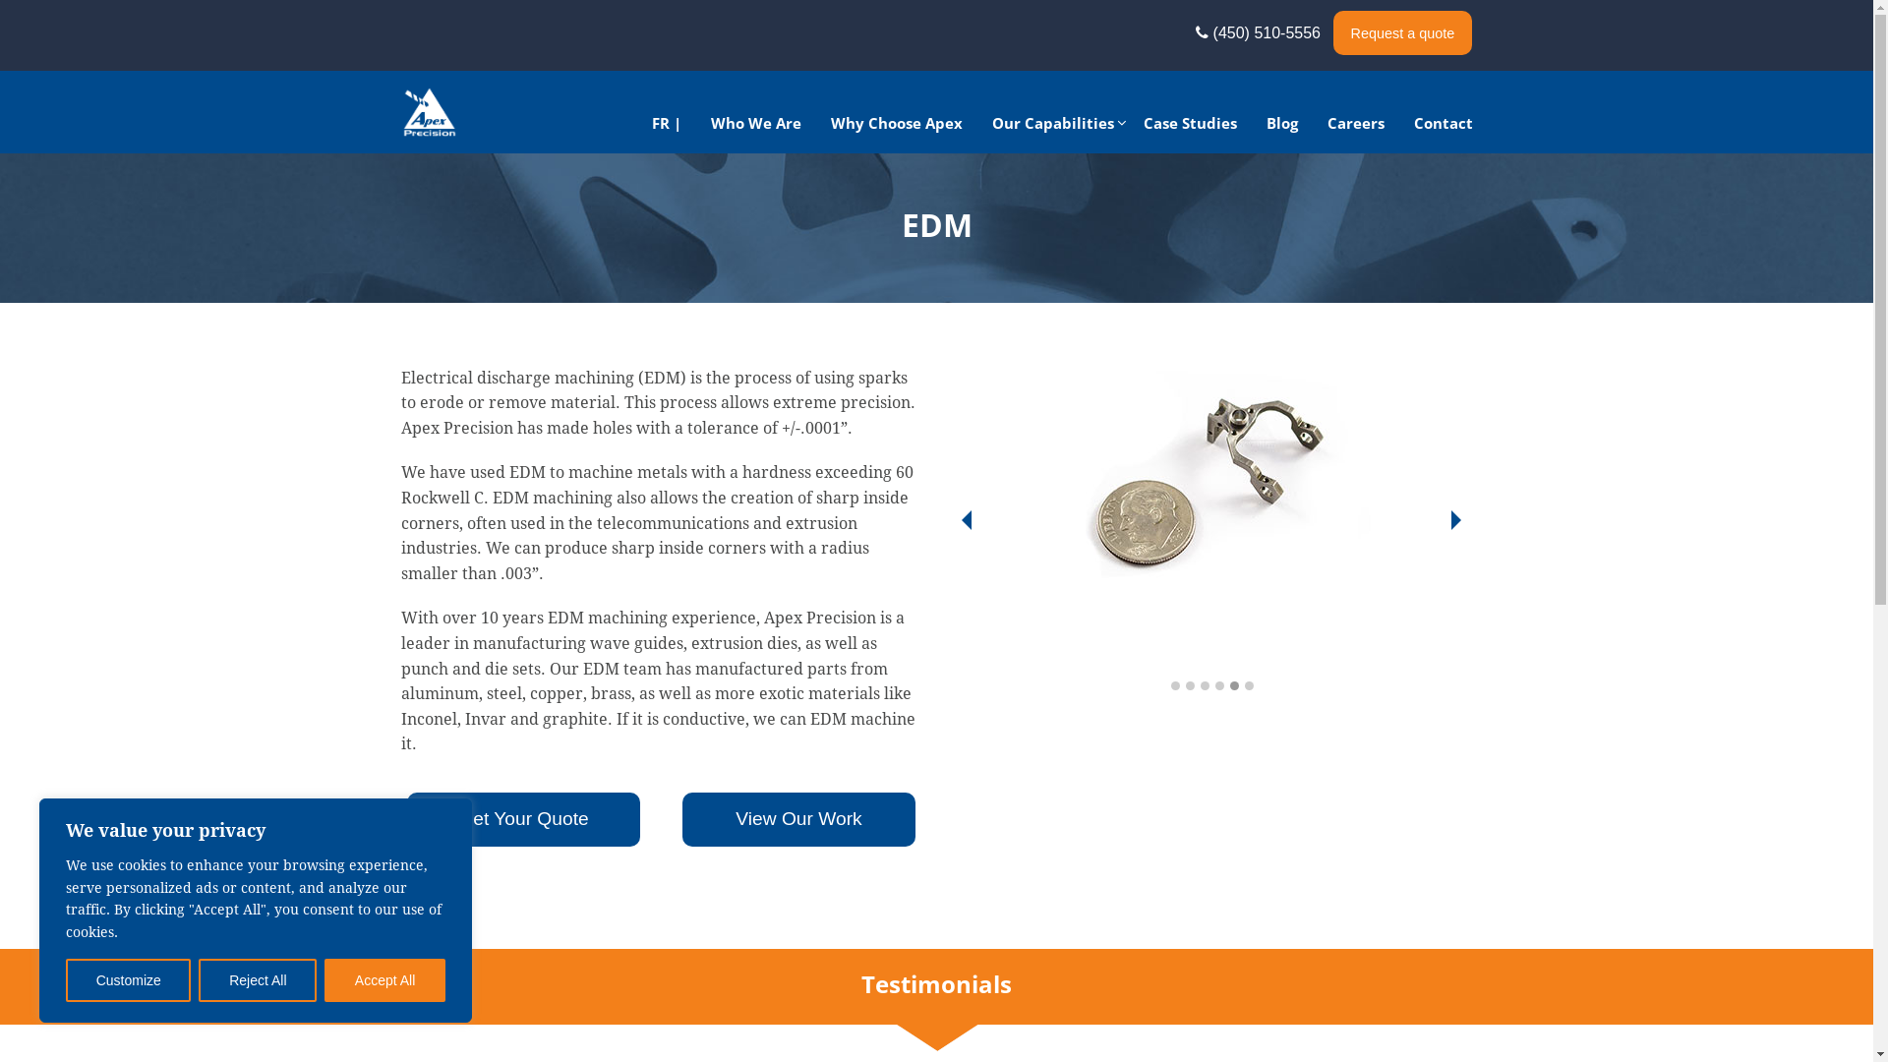  What do you see at coordinates (1443, 122) in the screenshot?
I see `Contact` at bounding box center [1443, 122].